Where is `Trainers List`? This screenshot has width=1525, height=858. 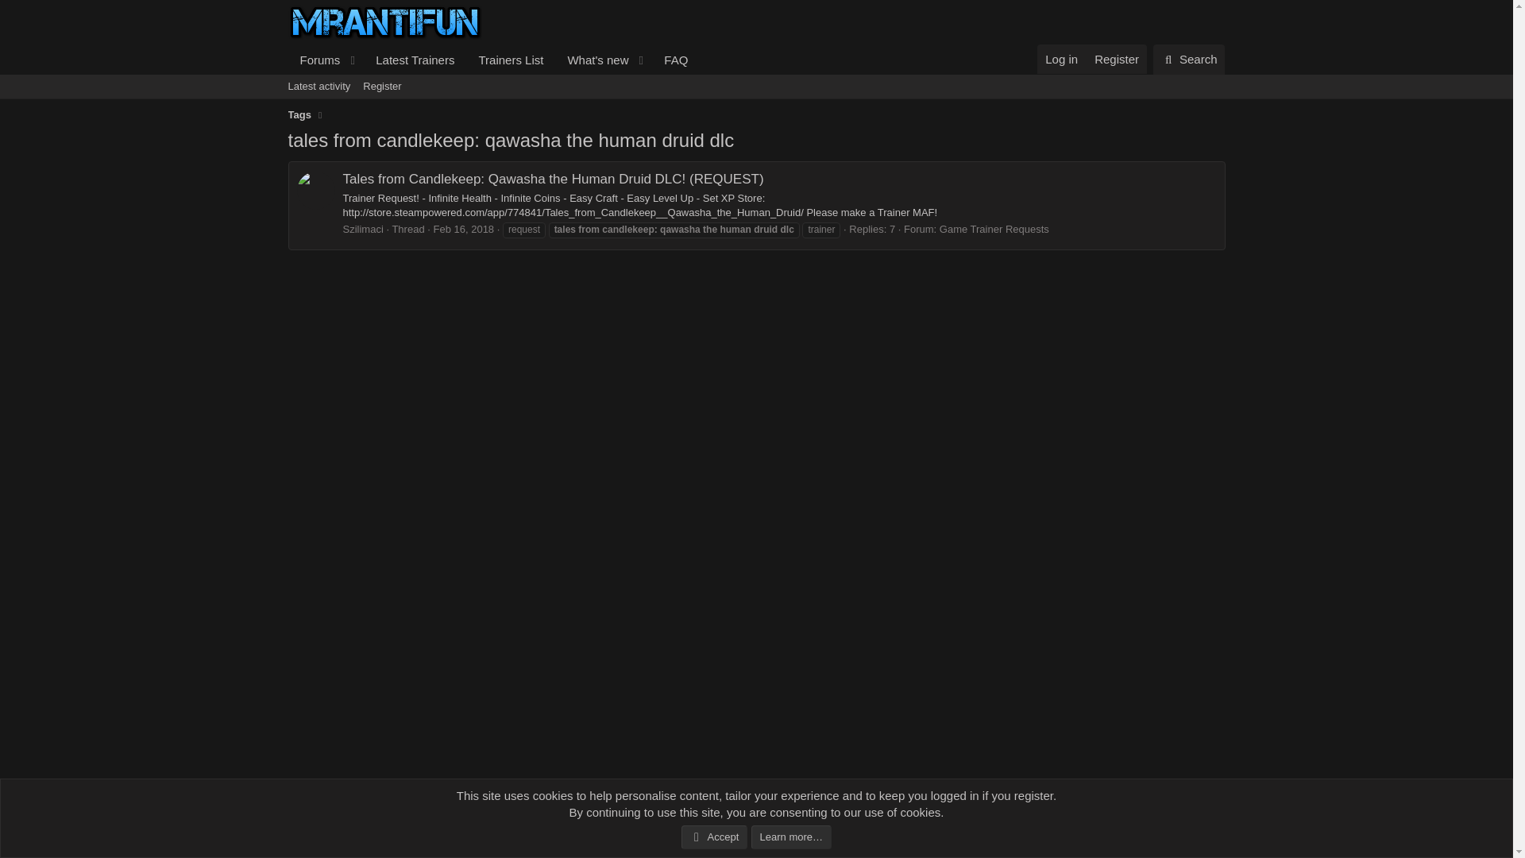 Trainers List is located at coordinates (1189, 59).